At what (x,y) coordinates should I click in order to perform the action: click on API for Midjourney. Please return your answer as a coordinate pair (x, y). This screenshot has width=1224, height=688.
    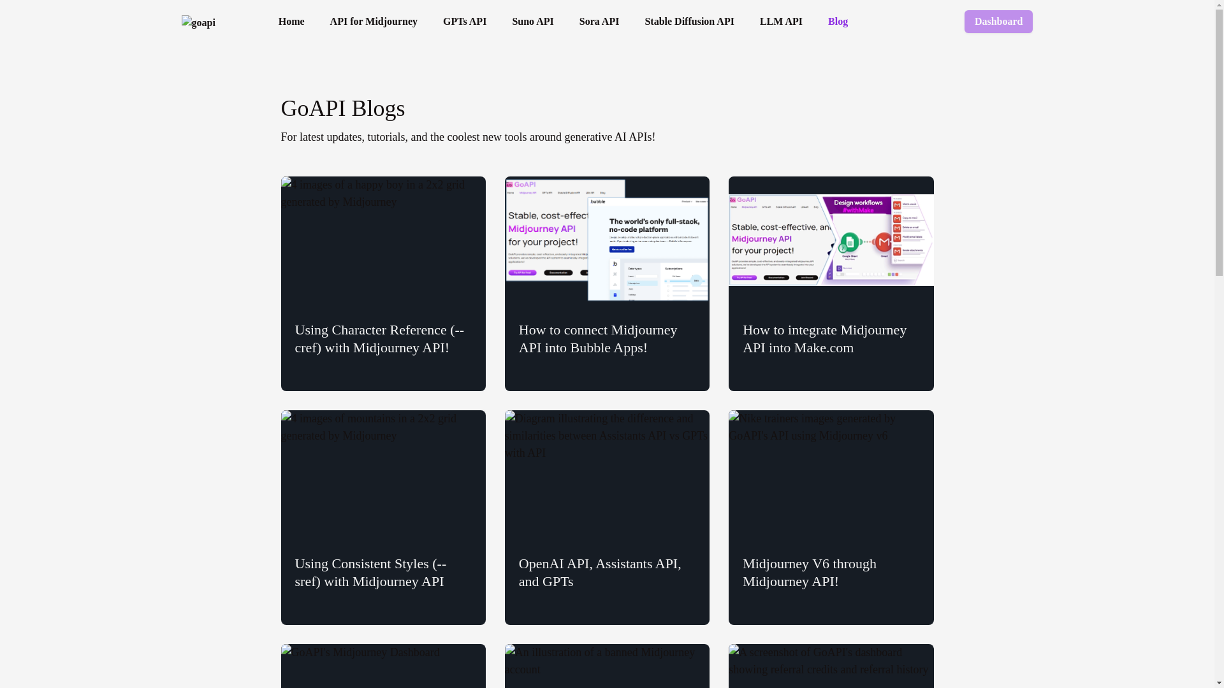
    Looking at the image, I should click on (374, 22).